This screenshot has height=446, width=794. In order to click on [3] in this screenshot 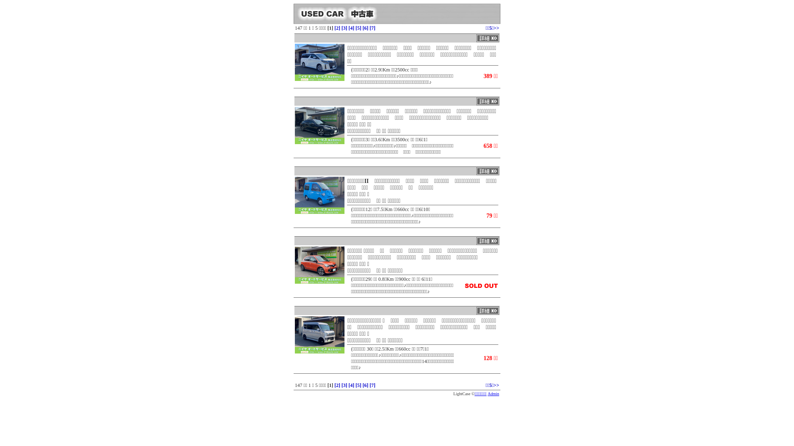, I will do `click(344, 28)`.